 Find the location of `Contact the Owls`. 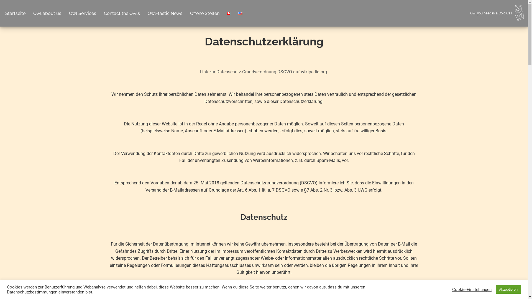

Contact the Owls is located at coordinates (122, 13).